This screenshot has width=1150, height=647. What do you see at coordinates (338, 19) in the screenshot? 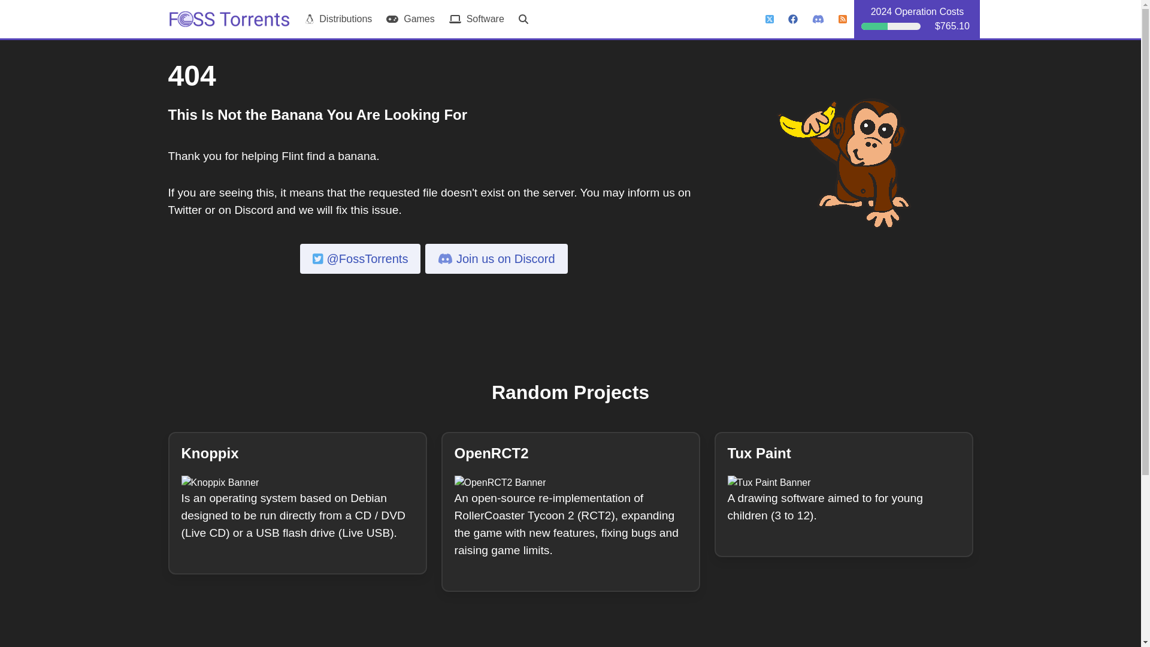
I see `  Distributions` at bounding box center [338, 19].